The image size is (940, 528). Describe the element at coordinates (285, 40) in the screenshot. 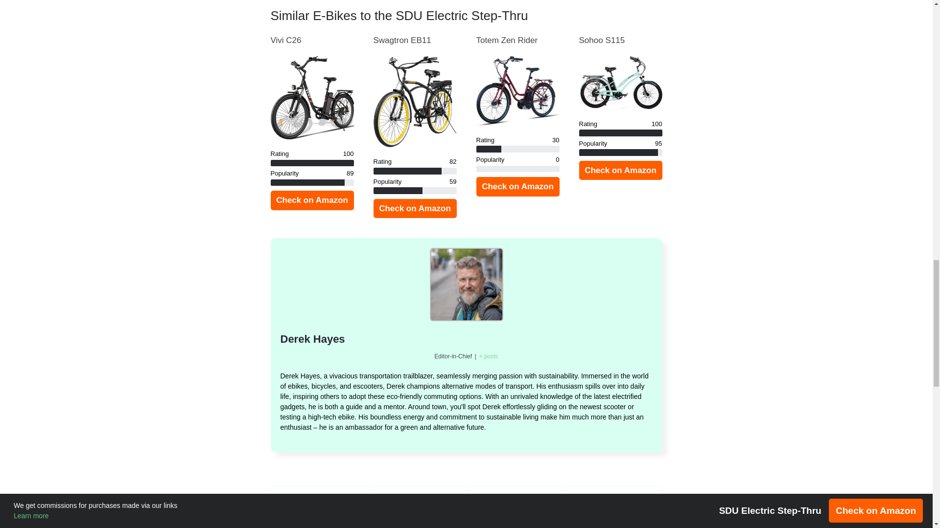

I see `Vivi C26` at that location.